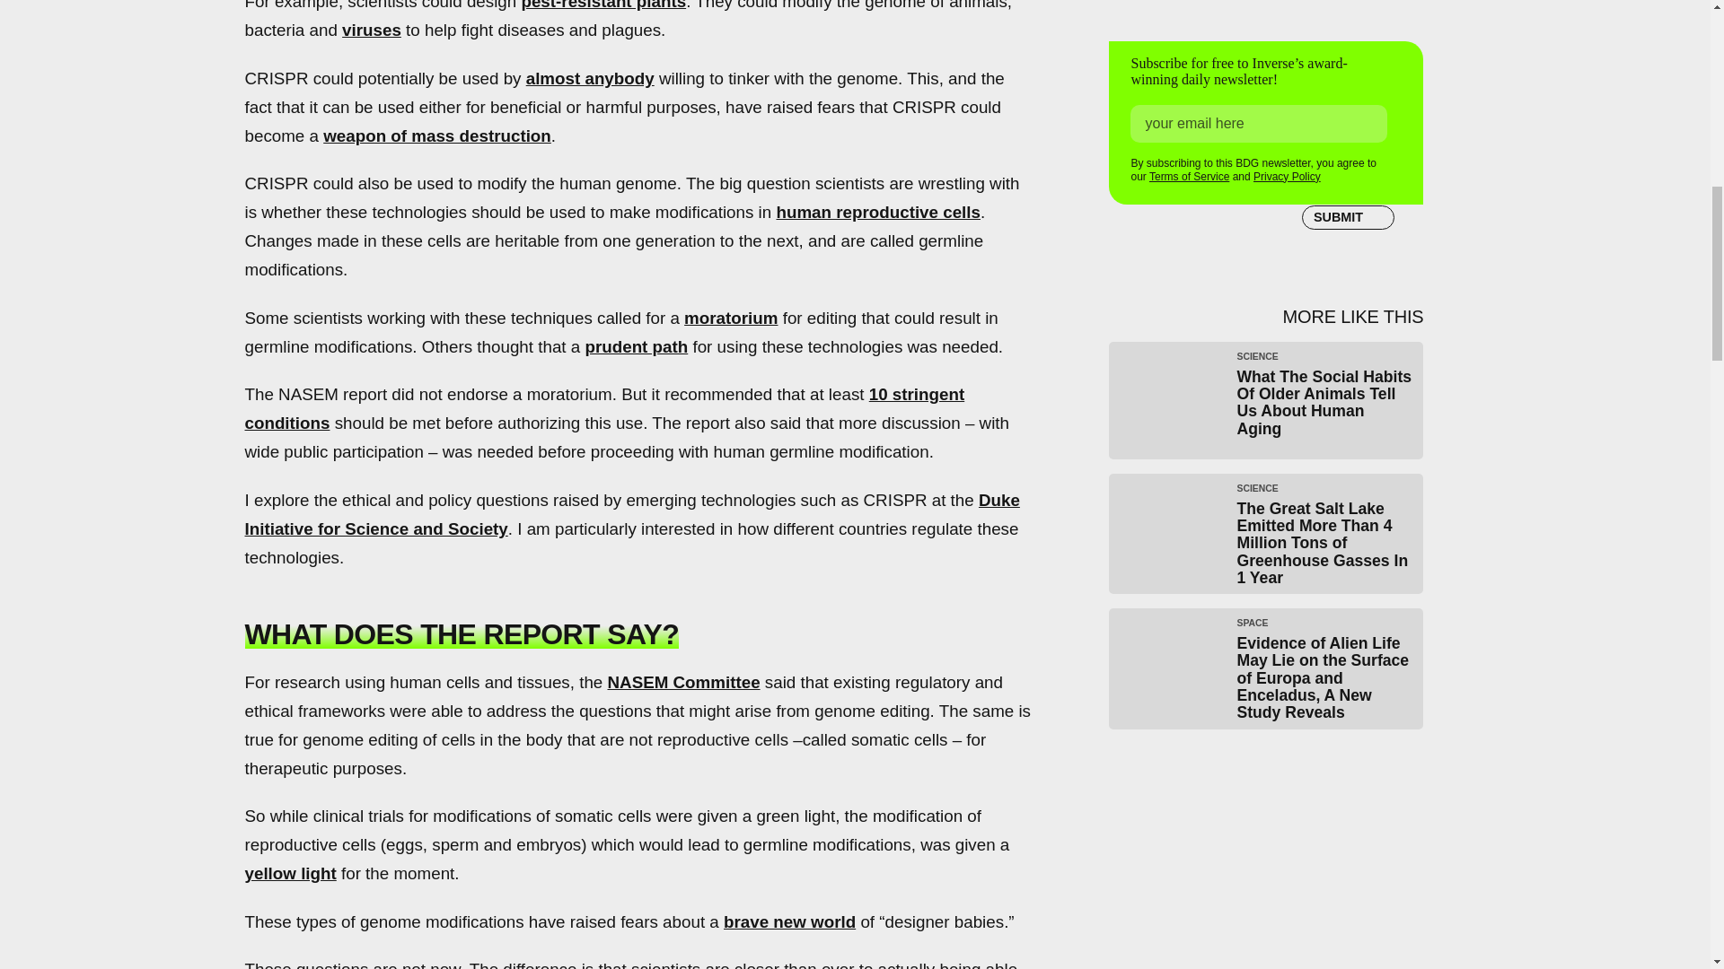  What do you see at coordinates (631, 514) in the screenshot?
I see `Duke Initiative for Science and Society` at bounding box center [631, 514].